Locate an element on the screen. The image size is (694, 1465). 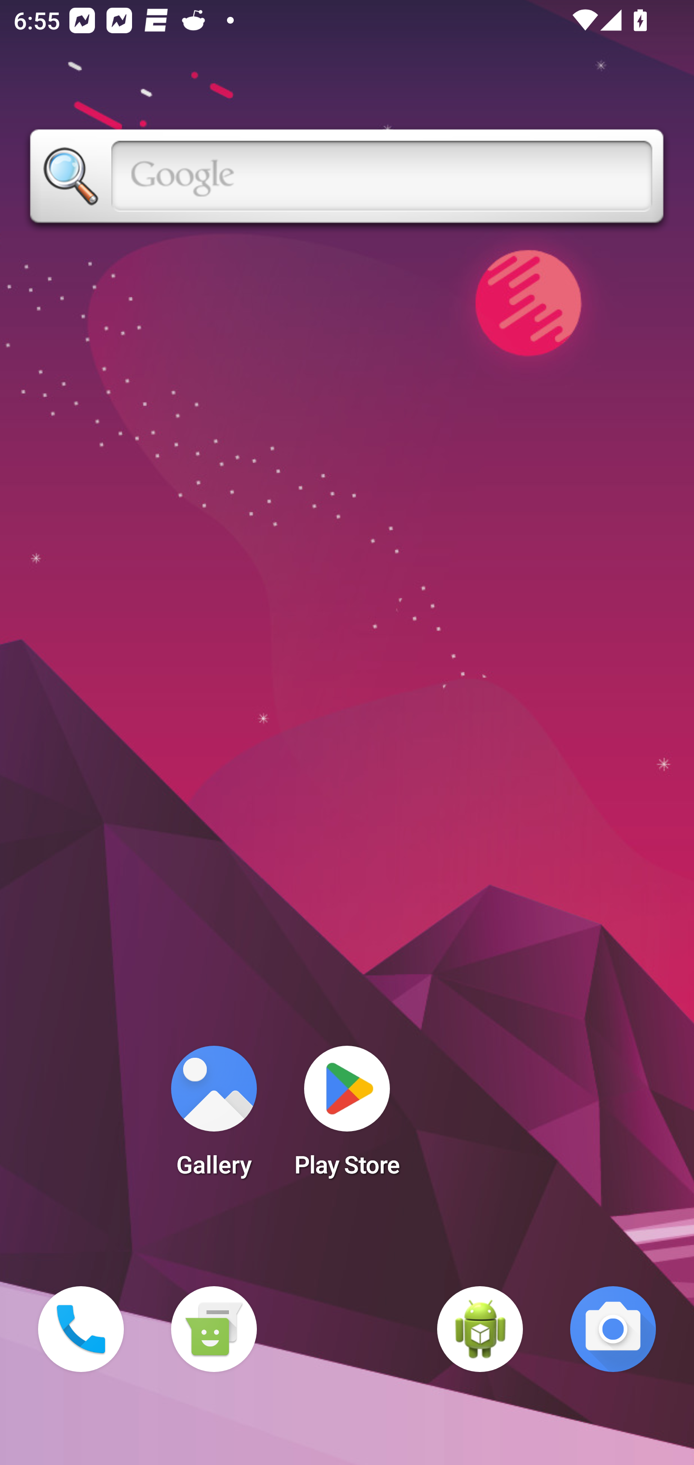
Messaging is located at coordinates (214, 1329).